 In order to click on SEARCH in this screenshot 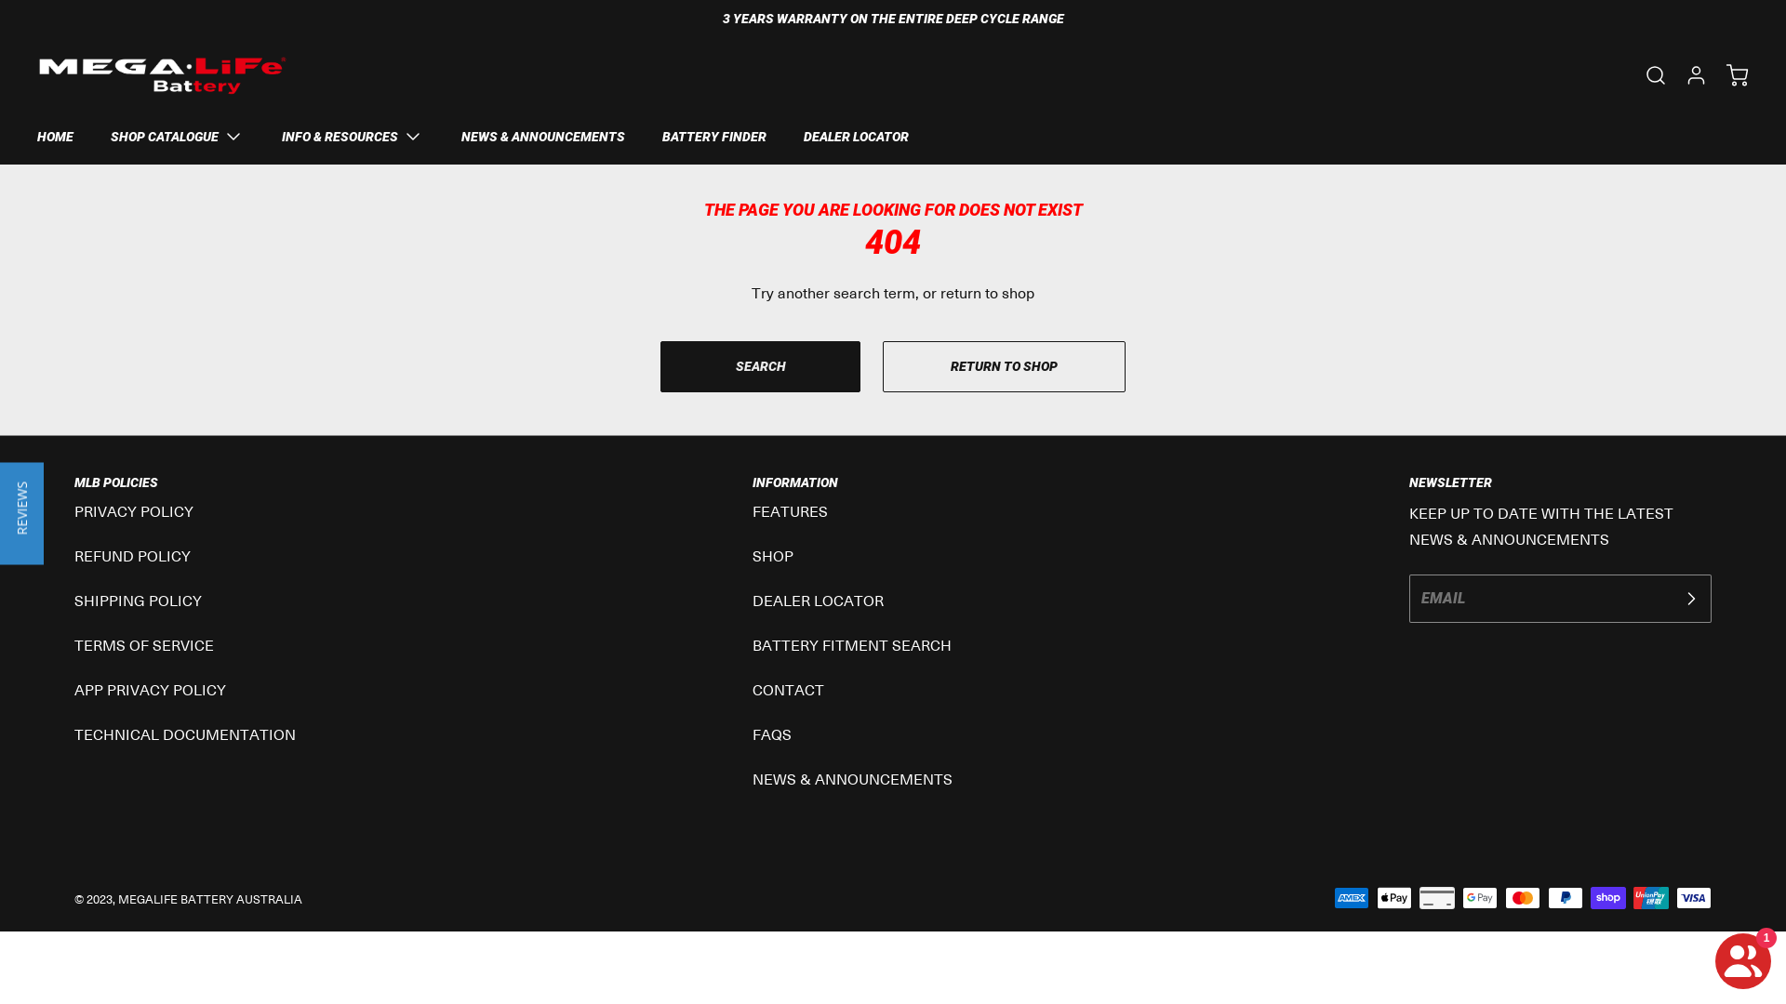, I will do `click(761, 366)`.